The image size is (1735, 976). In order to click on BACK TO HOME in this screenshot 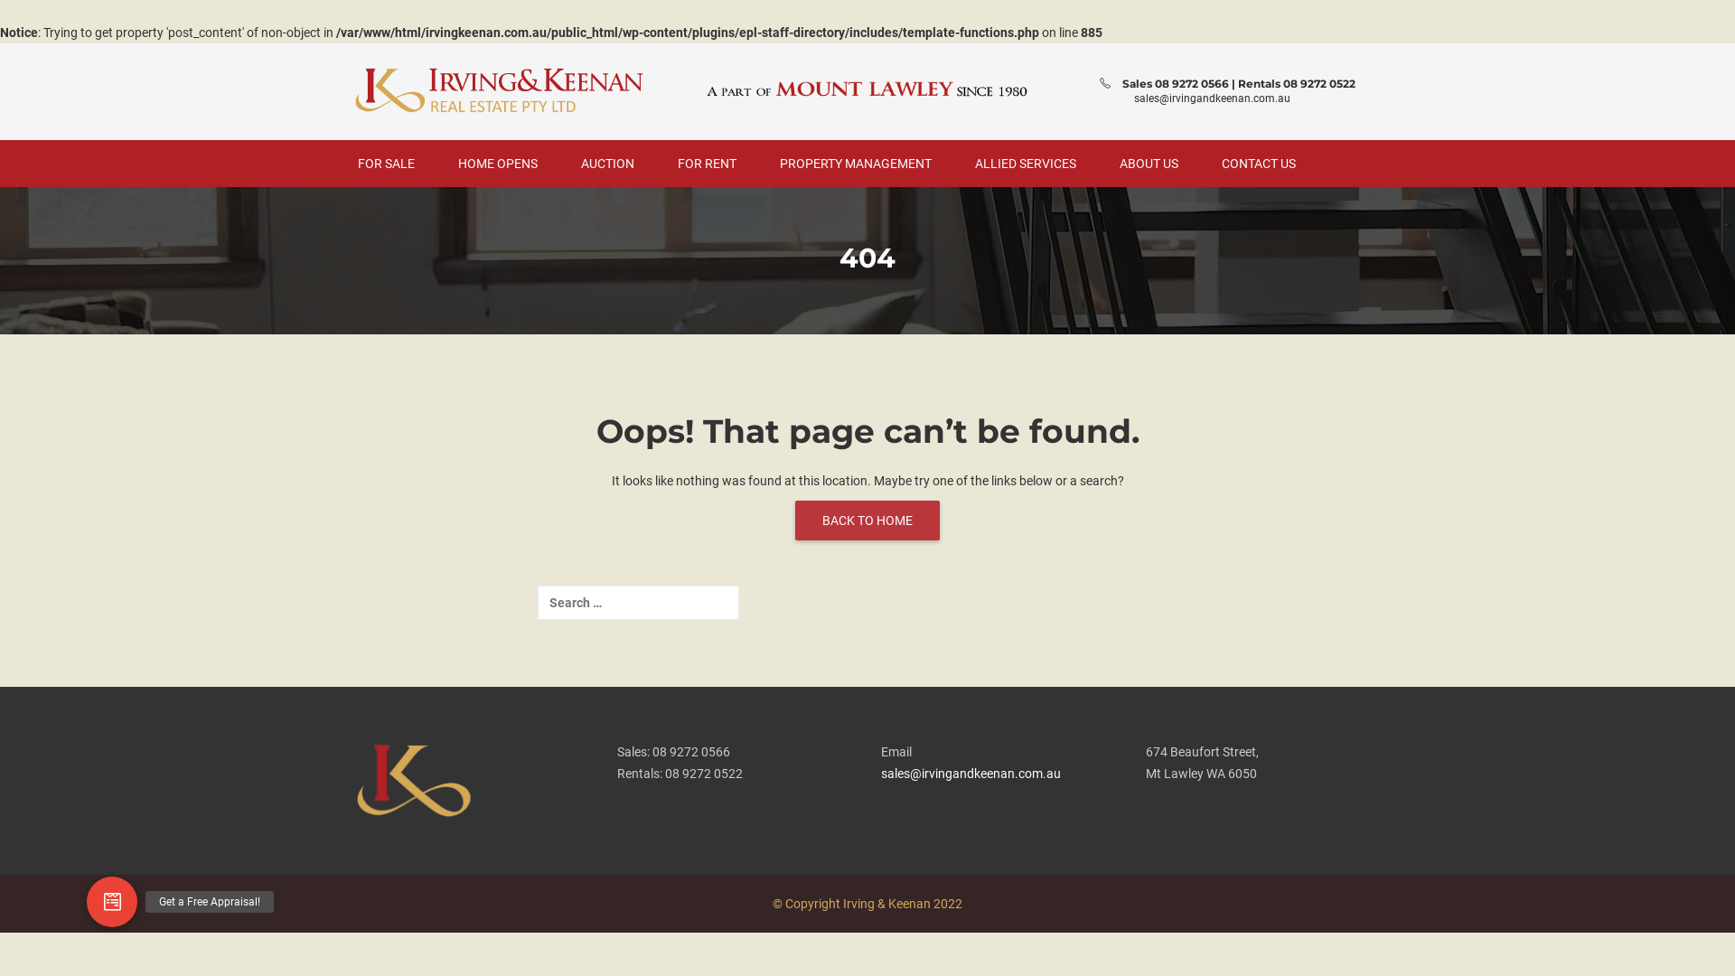, I will do `click(867, 521)`.